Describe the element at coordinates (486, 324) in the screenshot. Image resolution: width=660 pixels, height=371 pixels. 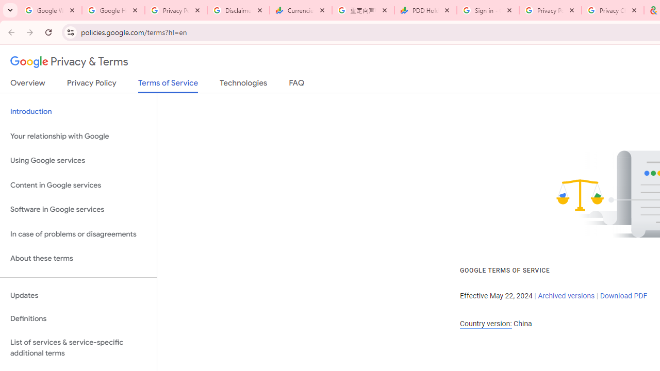
I see `Country version:` at that location.